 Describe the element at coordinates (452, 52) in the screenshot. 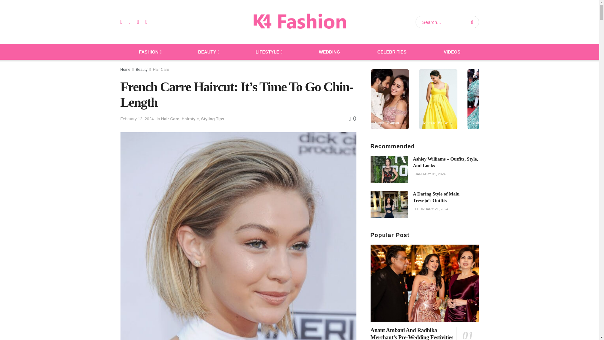

I see `VIDEOS` at that location.